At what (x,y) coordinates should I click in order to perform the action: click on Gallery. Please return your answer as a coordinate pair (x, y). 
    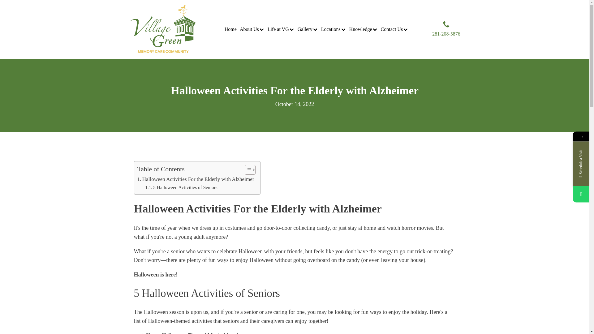
    Looking at the image, I should click on (308, 29).